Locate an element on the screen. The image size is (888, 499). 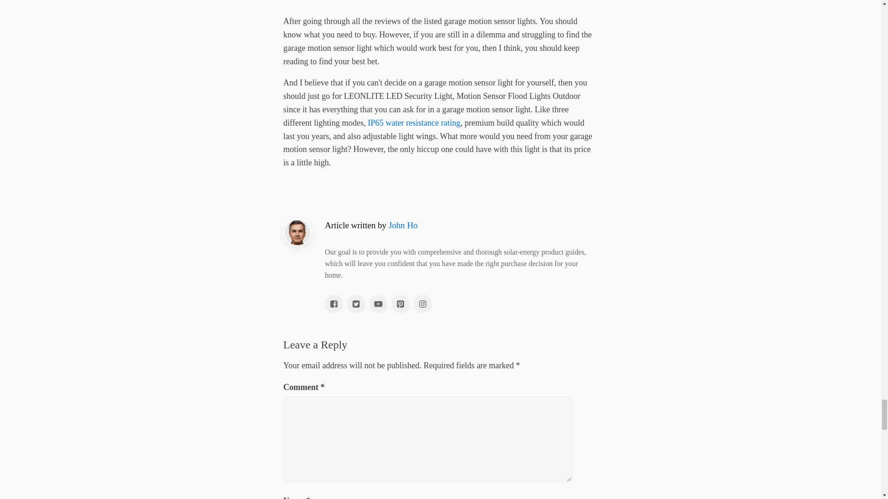
John Ho is located at coordinates (403, 225).